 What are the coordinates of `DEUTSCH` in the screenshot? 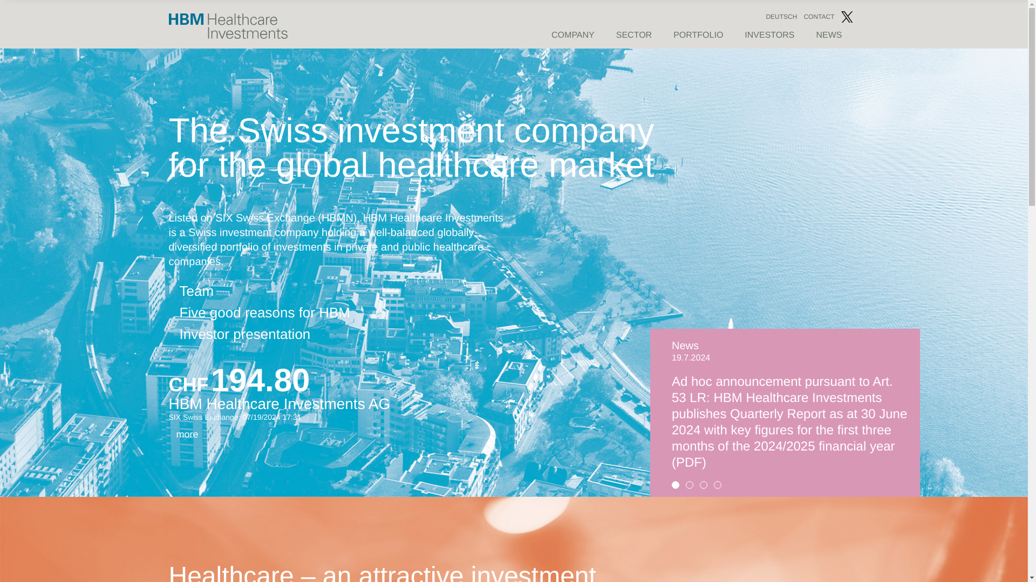 It's located at (781, 16).